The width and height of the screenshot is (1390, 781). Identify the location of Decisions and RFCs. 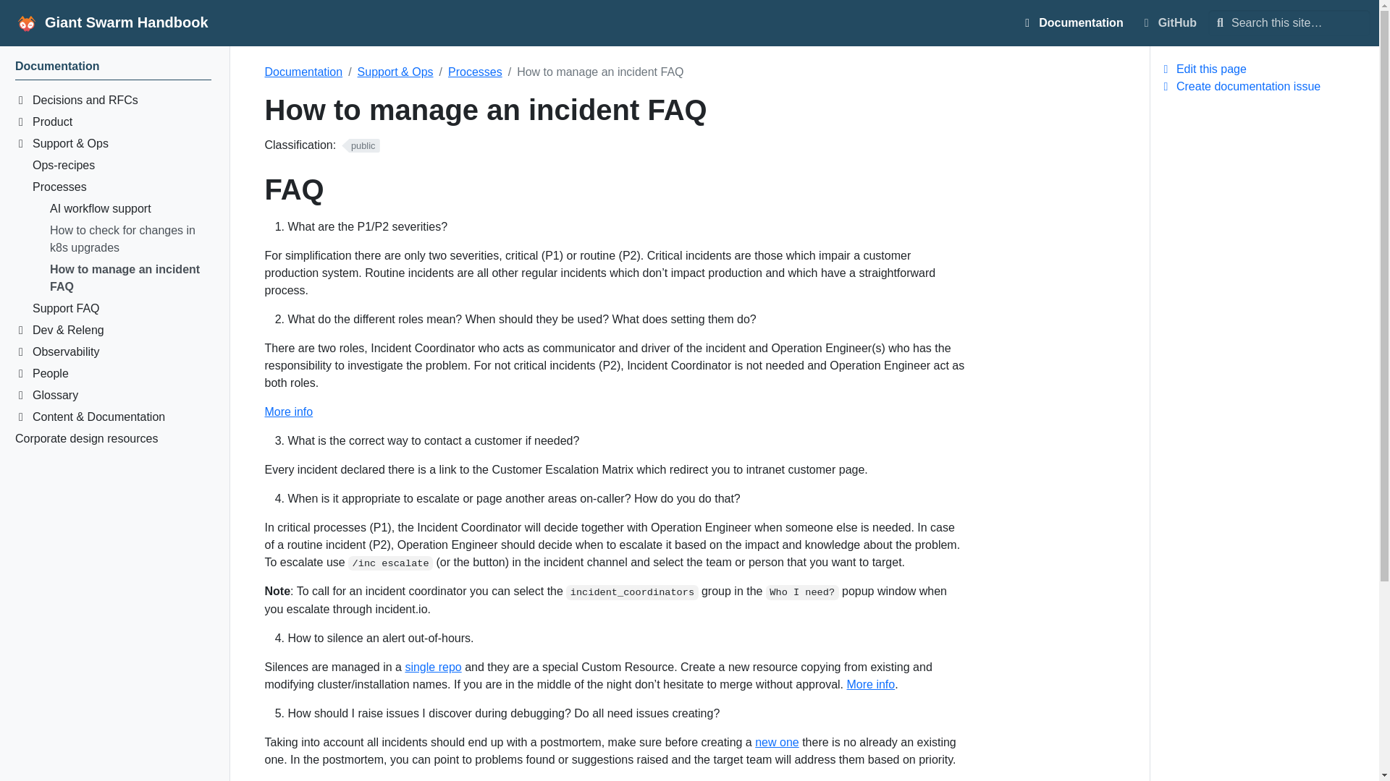
(122, 168).